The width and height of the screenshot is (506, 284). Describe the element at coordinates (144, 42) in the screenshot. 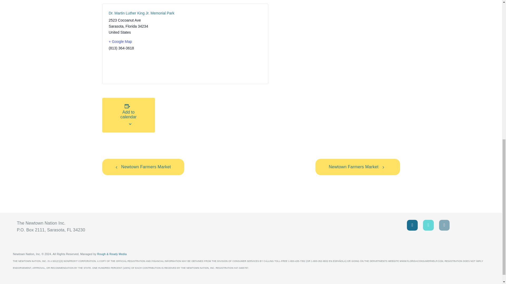

I see `Click to view a Google Map` at that location.